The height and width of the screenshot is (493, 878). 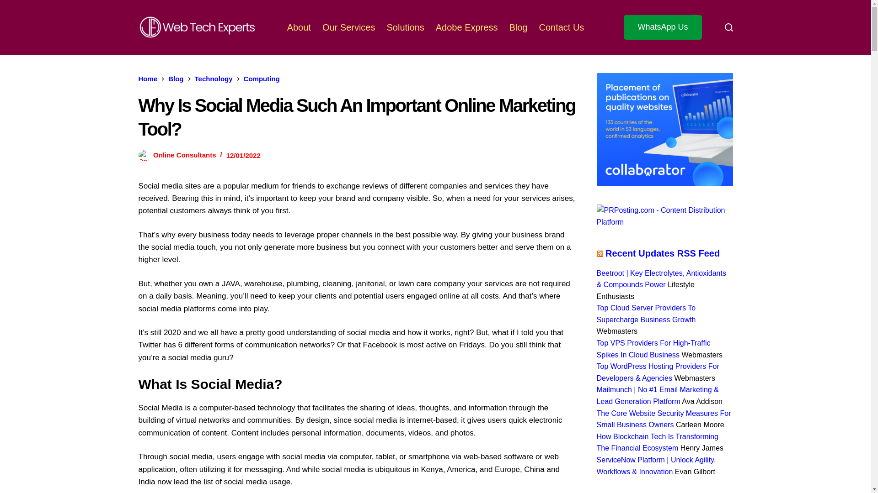 I want to click on Blog, so click(x=518, y=27).